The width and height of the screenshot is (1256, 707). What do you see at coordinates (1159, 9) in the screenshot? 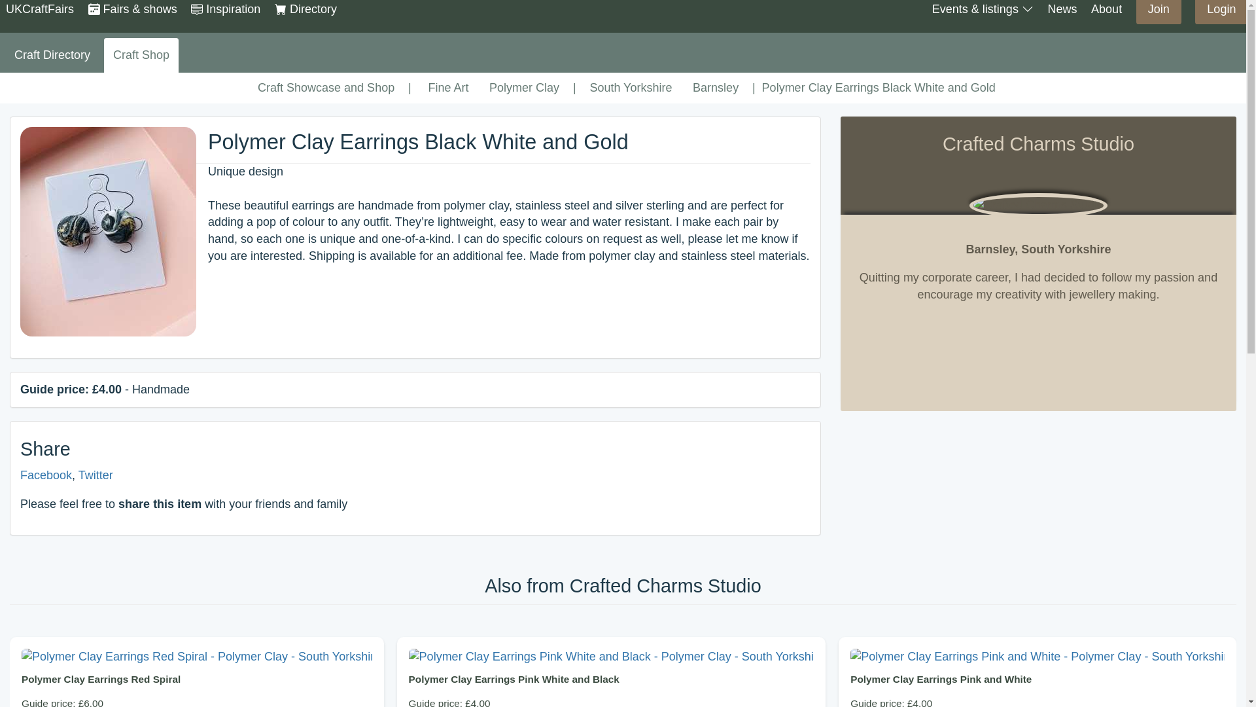
I see `Join` at bounding box center [1159, 9].